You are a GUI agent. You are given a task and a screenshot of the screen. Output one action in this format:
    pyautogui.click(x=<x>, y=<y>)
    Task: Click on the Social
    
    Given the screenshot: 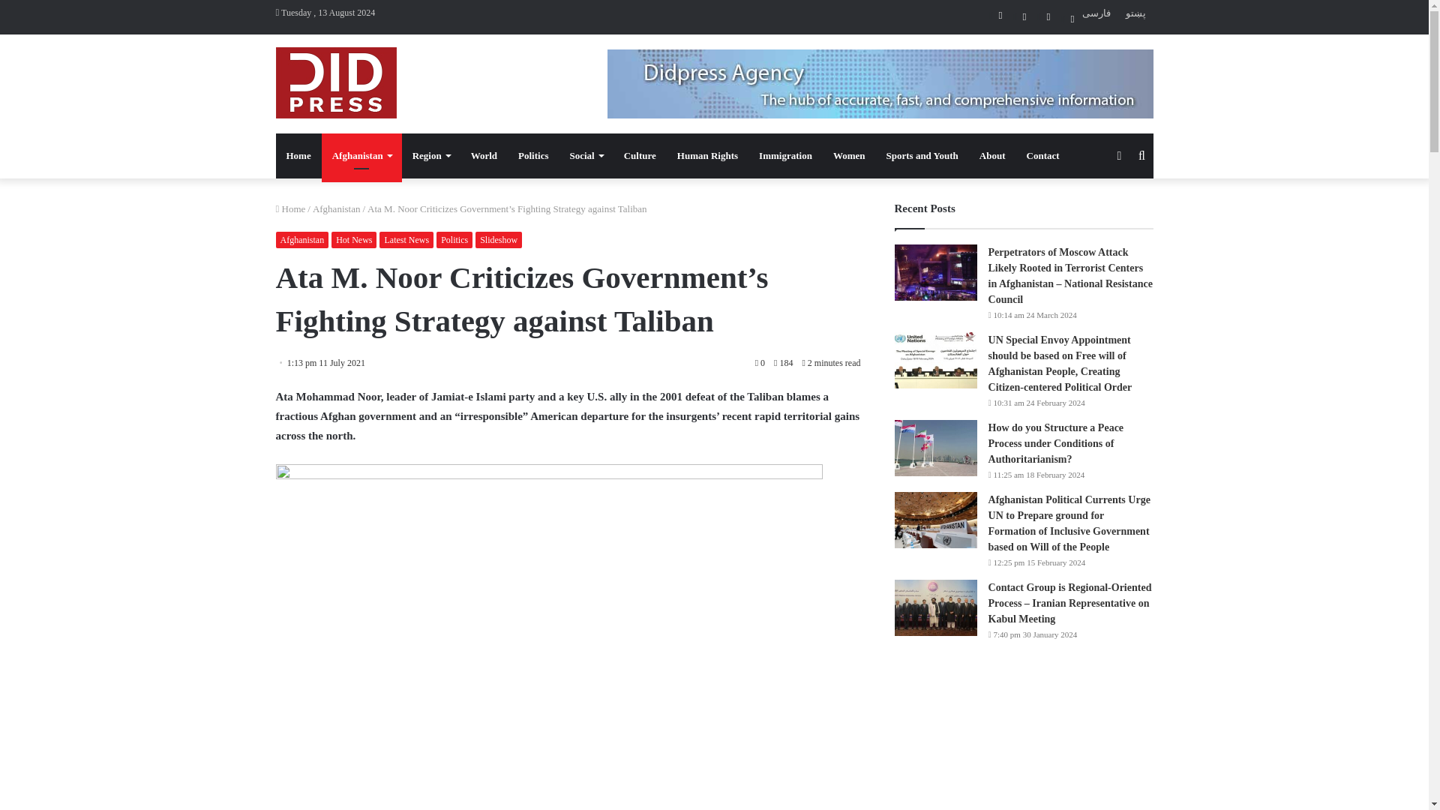 What is the action you would take?
    pyautogui.click(x=585, y=156)
    